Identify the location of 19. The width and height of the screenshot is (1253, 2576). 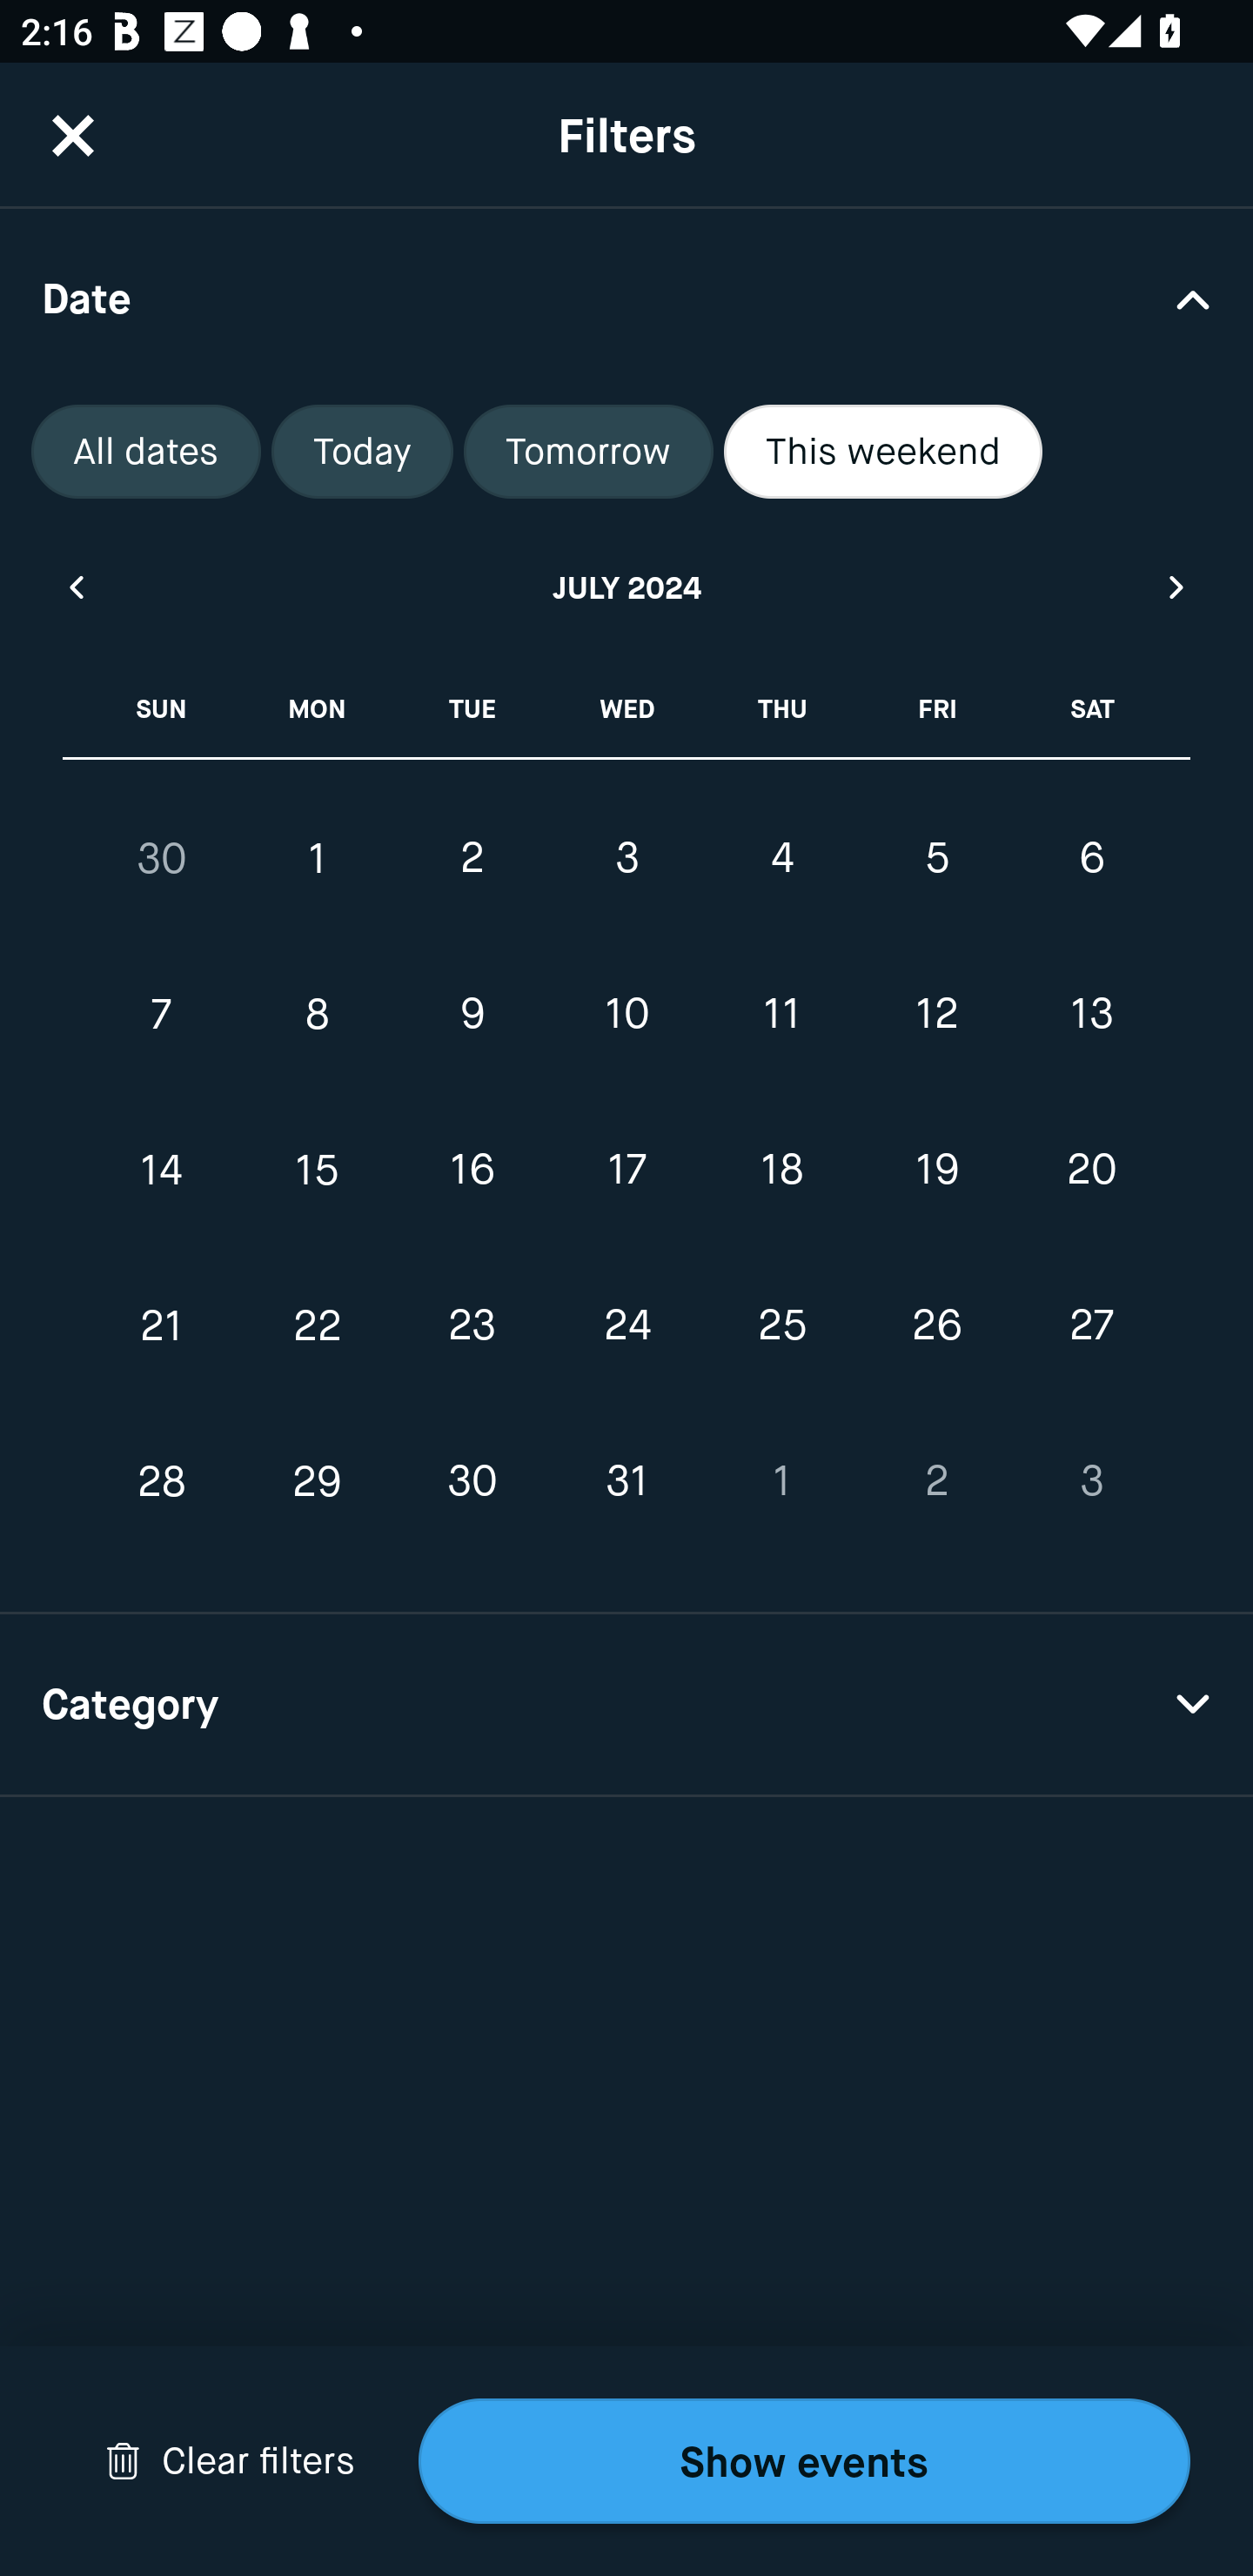
(936, 1170).